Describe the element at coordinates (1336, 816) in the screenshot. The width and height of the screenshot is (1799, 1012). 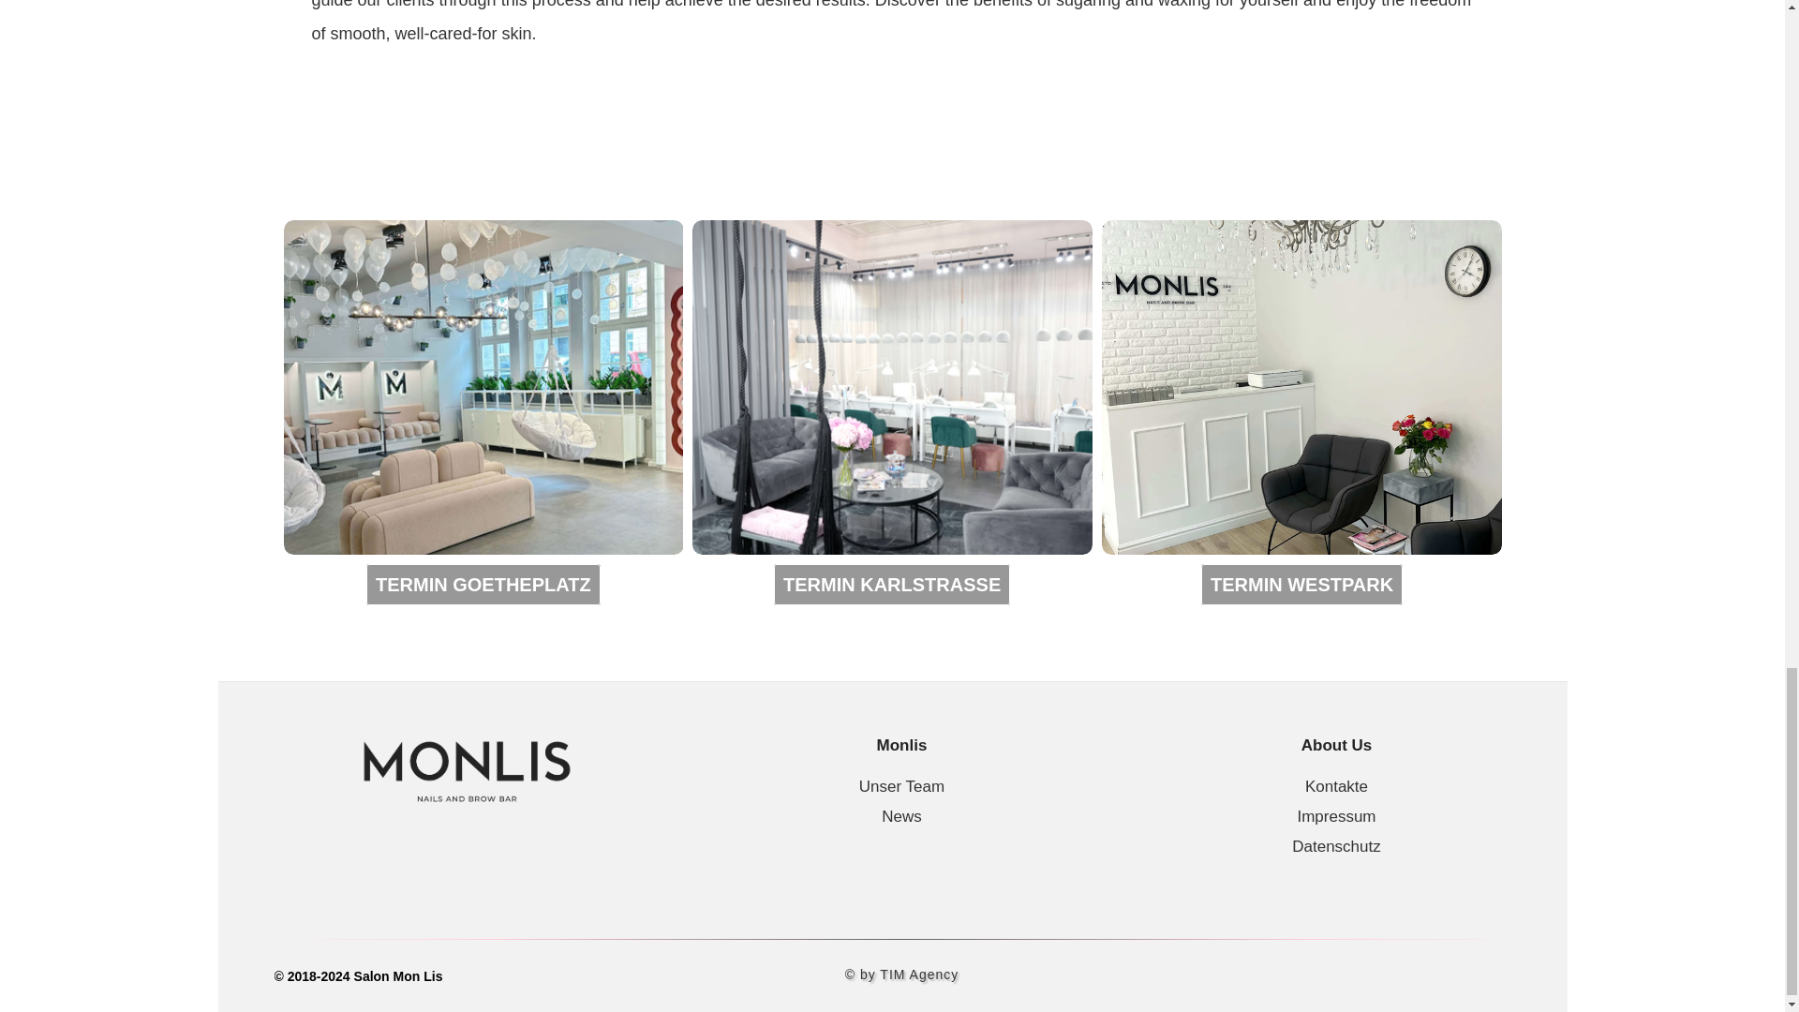
I see `Impressum` at that location.